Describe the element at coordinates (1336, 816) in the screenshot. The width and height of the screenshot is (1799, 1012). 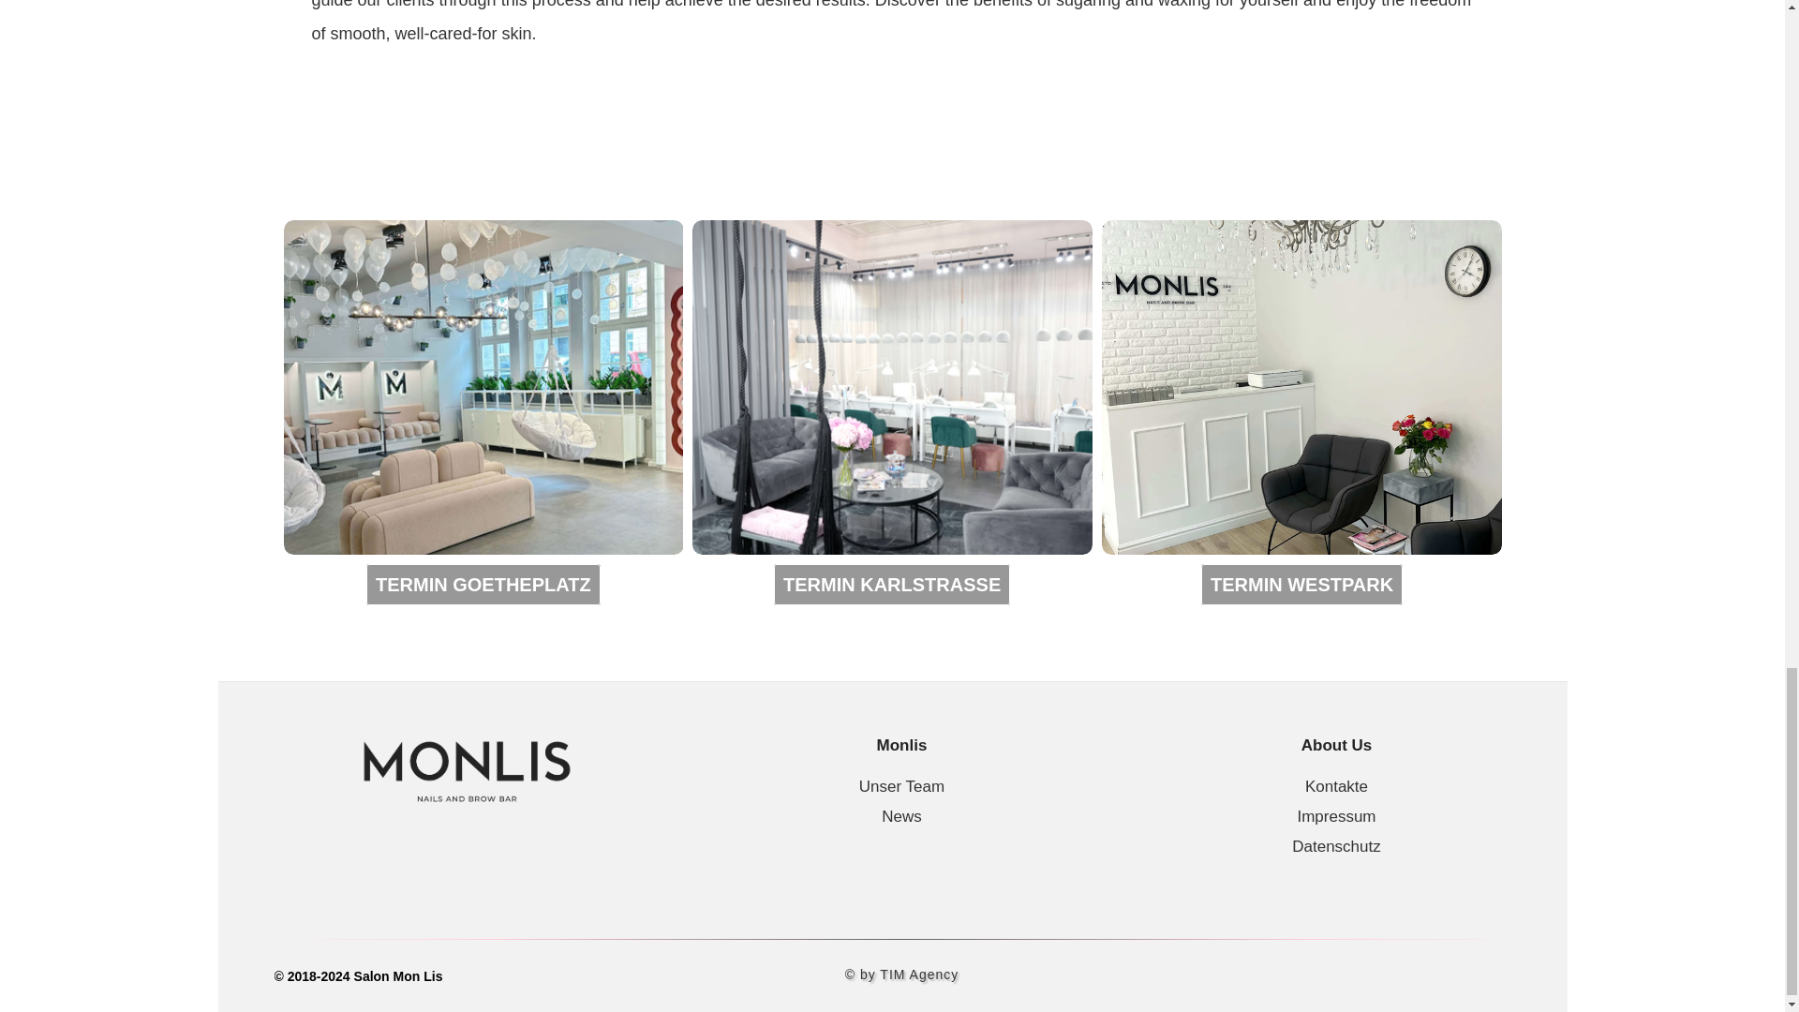
I see `Impressum` at that location.